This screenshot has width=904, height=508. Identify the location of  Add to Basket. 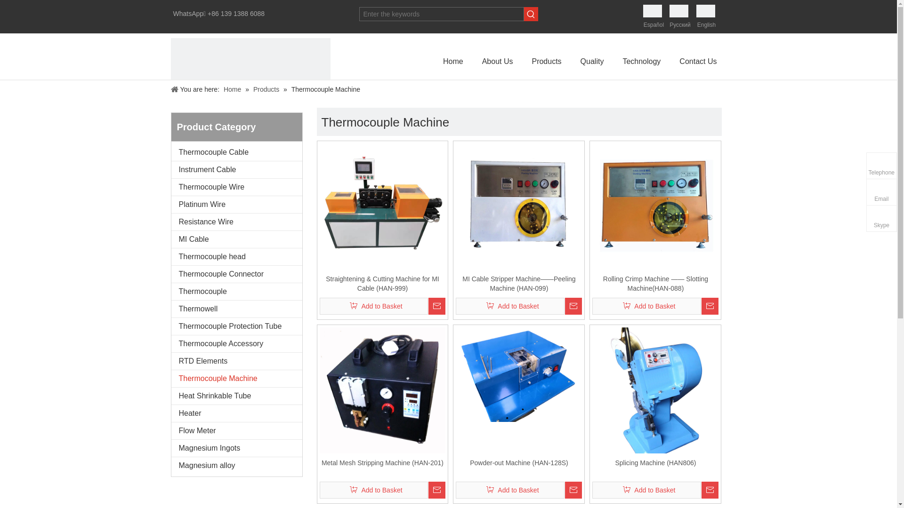
(374, 306).